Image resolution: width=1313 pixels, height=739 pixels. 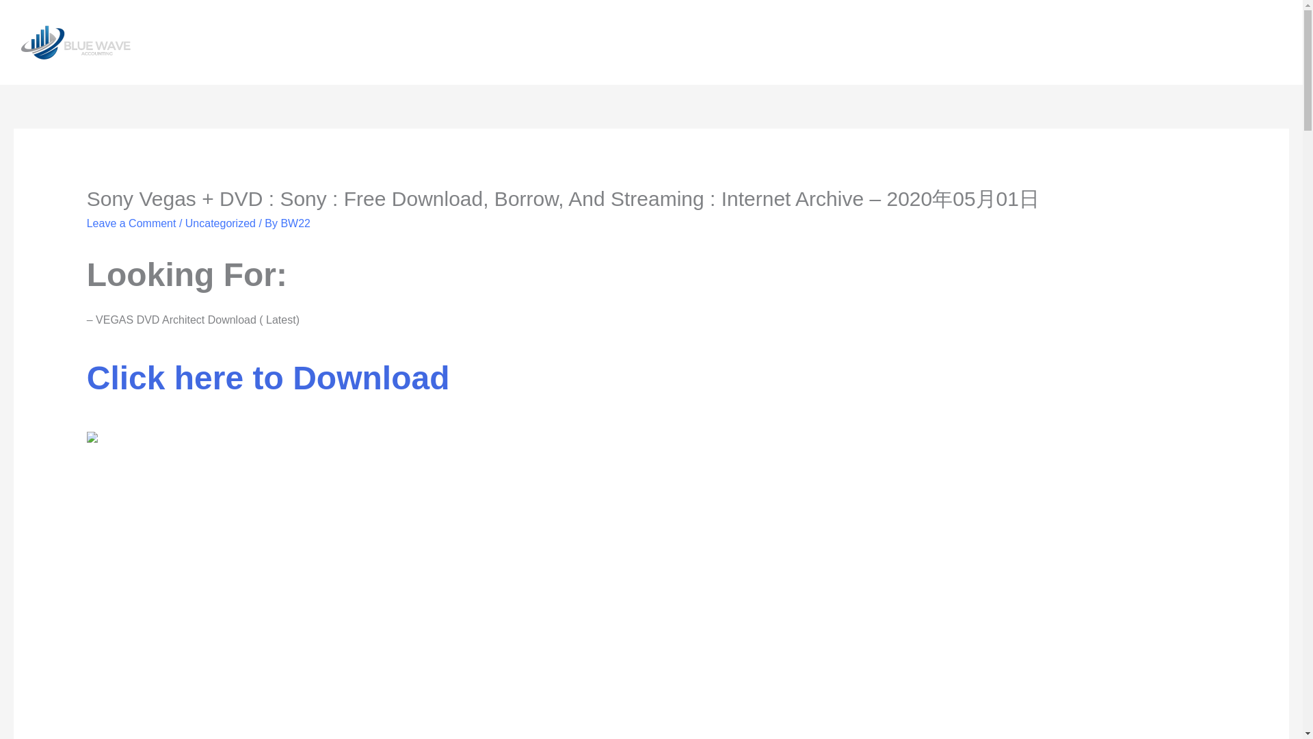 I want to click on Leave a Comment, so click(x=131, y=223).